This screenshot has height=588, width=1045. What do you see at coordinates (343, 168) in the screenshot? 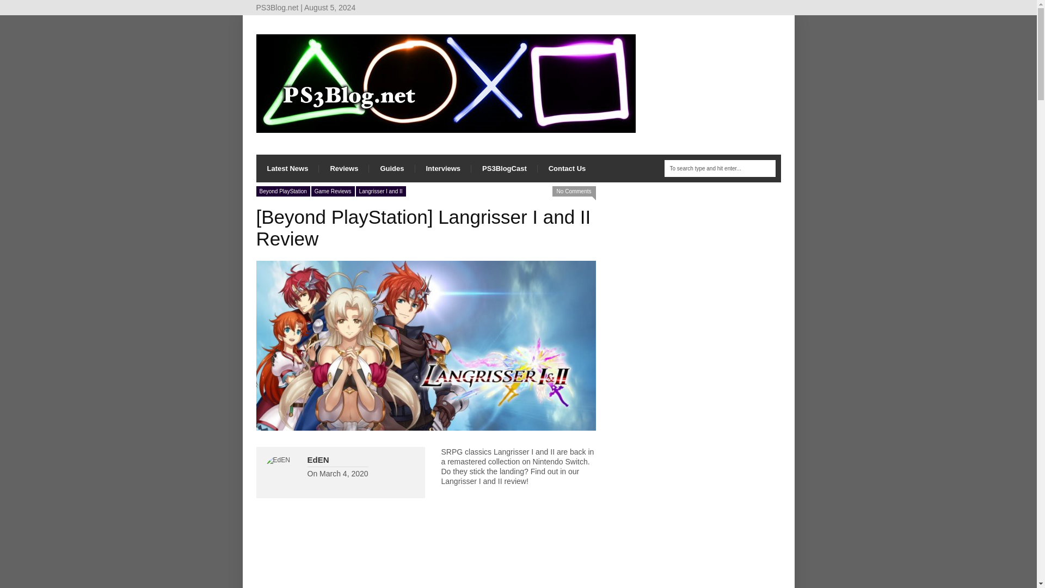
I see `Reviews` at bounding box center [343, 168].